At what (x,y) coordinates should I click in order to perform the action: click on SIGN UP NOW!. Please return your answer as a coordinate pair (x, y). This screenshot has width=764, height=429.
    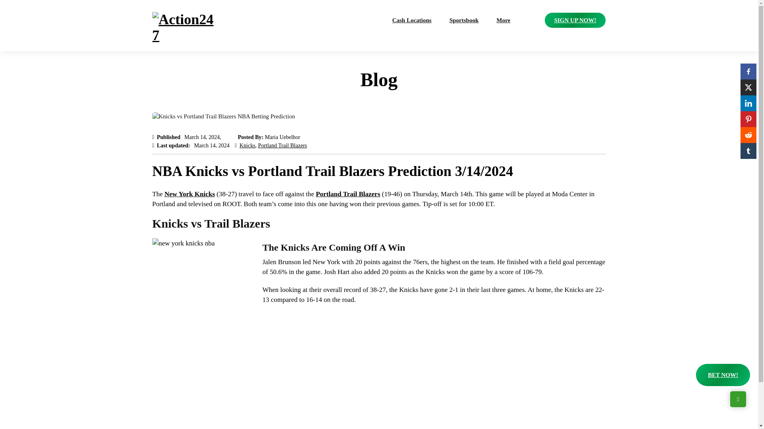
    Looking at the image, I should click on (575, 20).